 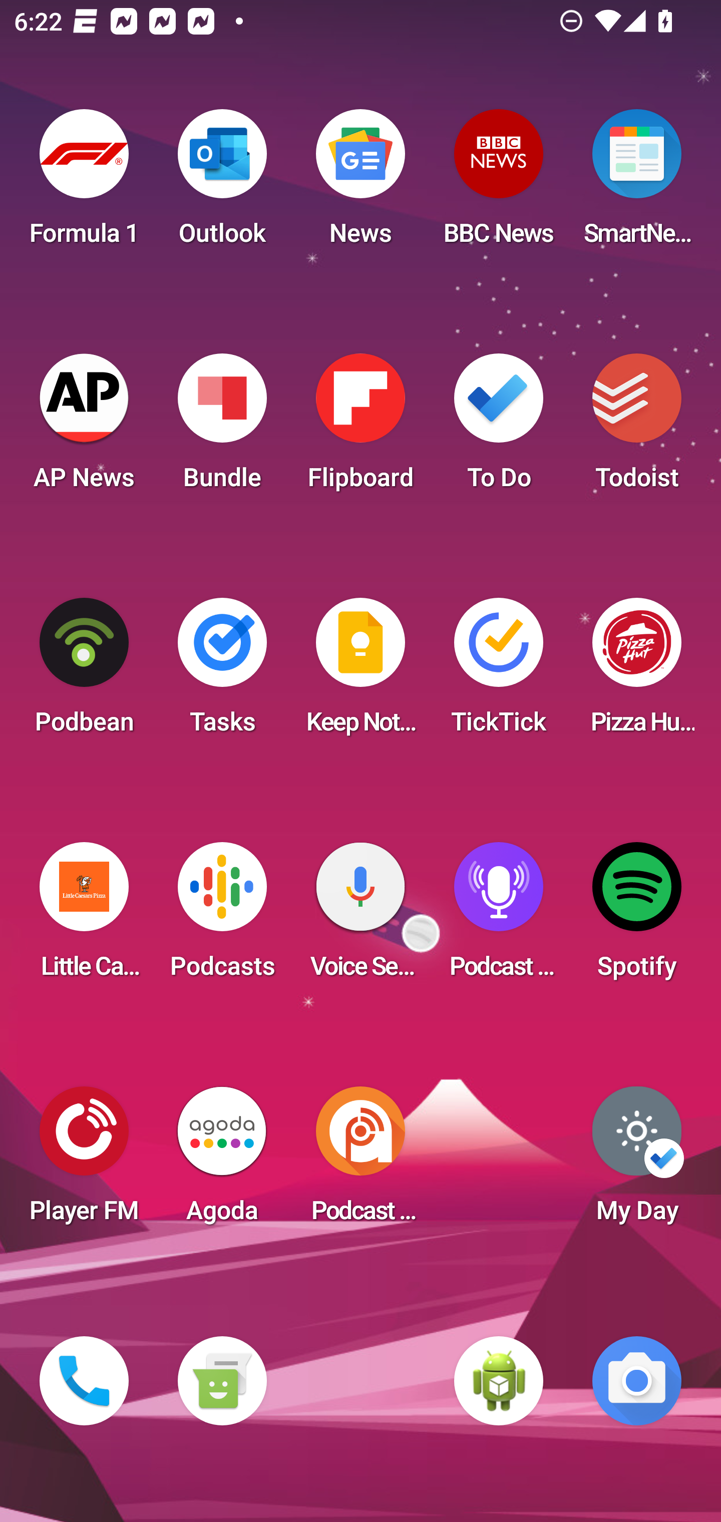 I want to click on AP News, so click(x=84, y=428).